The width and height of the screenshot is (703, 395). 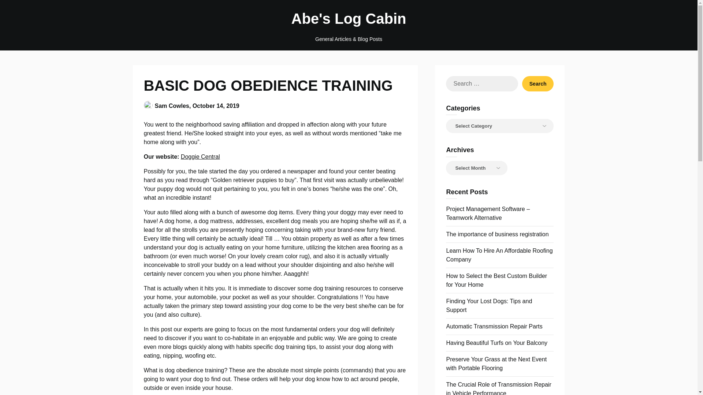 What do you see at coordinates (496, 343) in the screenshot?
I see `Having Beautiful Turfs on Your Balcony` at bounding box center [496, 343].